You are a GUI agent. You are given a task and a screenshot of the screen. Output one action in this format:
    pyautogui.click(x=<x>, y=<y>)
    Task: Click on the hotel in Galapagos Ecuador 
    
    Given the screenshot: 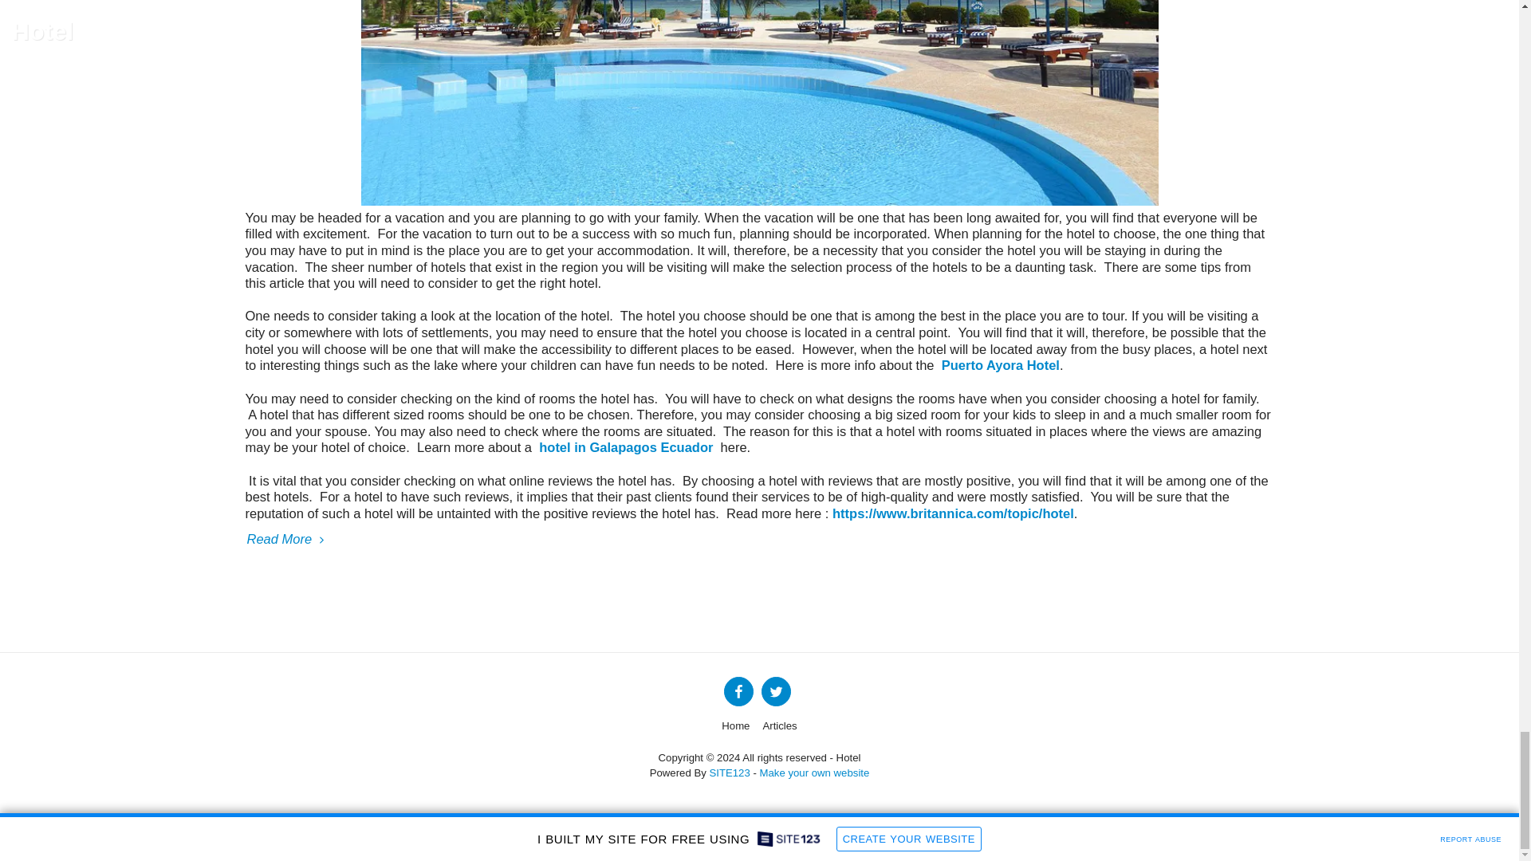 What is the action you would take?
    pyautogui.click(x=627, y=446)
    